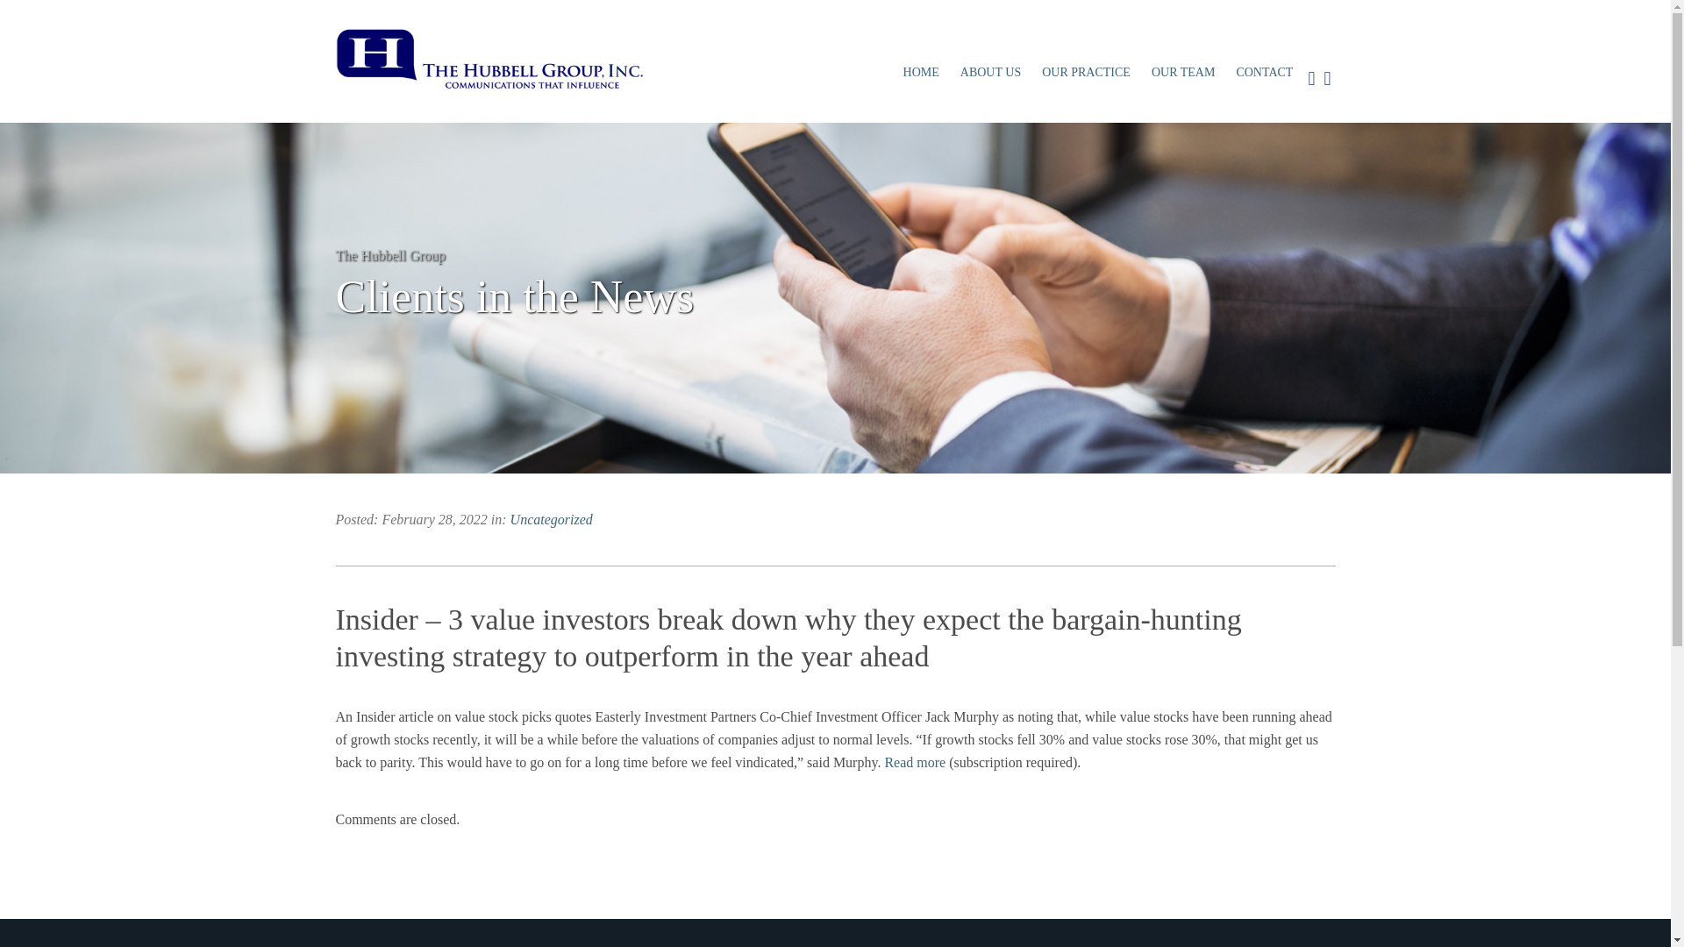  I want to click on CONTACT, so click(1265, 72).